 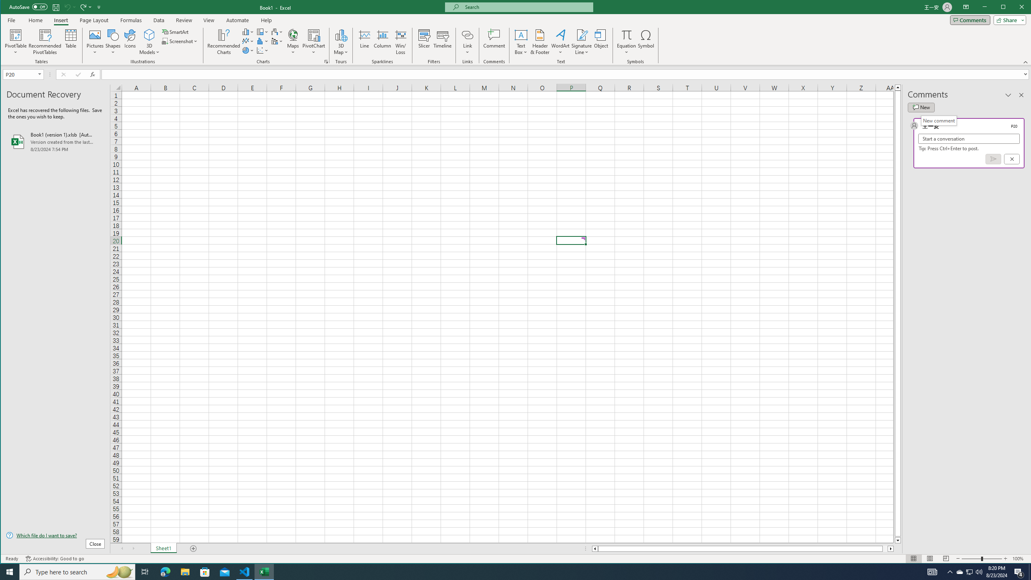 I want to click on Name Box, so click(x=19, y=74).